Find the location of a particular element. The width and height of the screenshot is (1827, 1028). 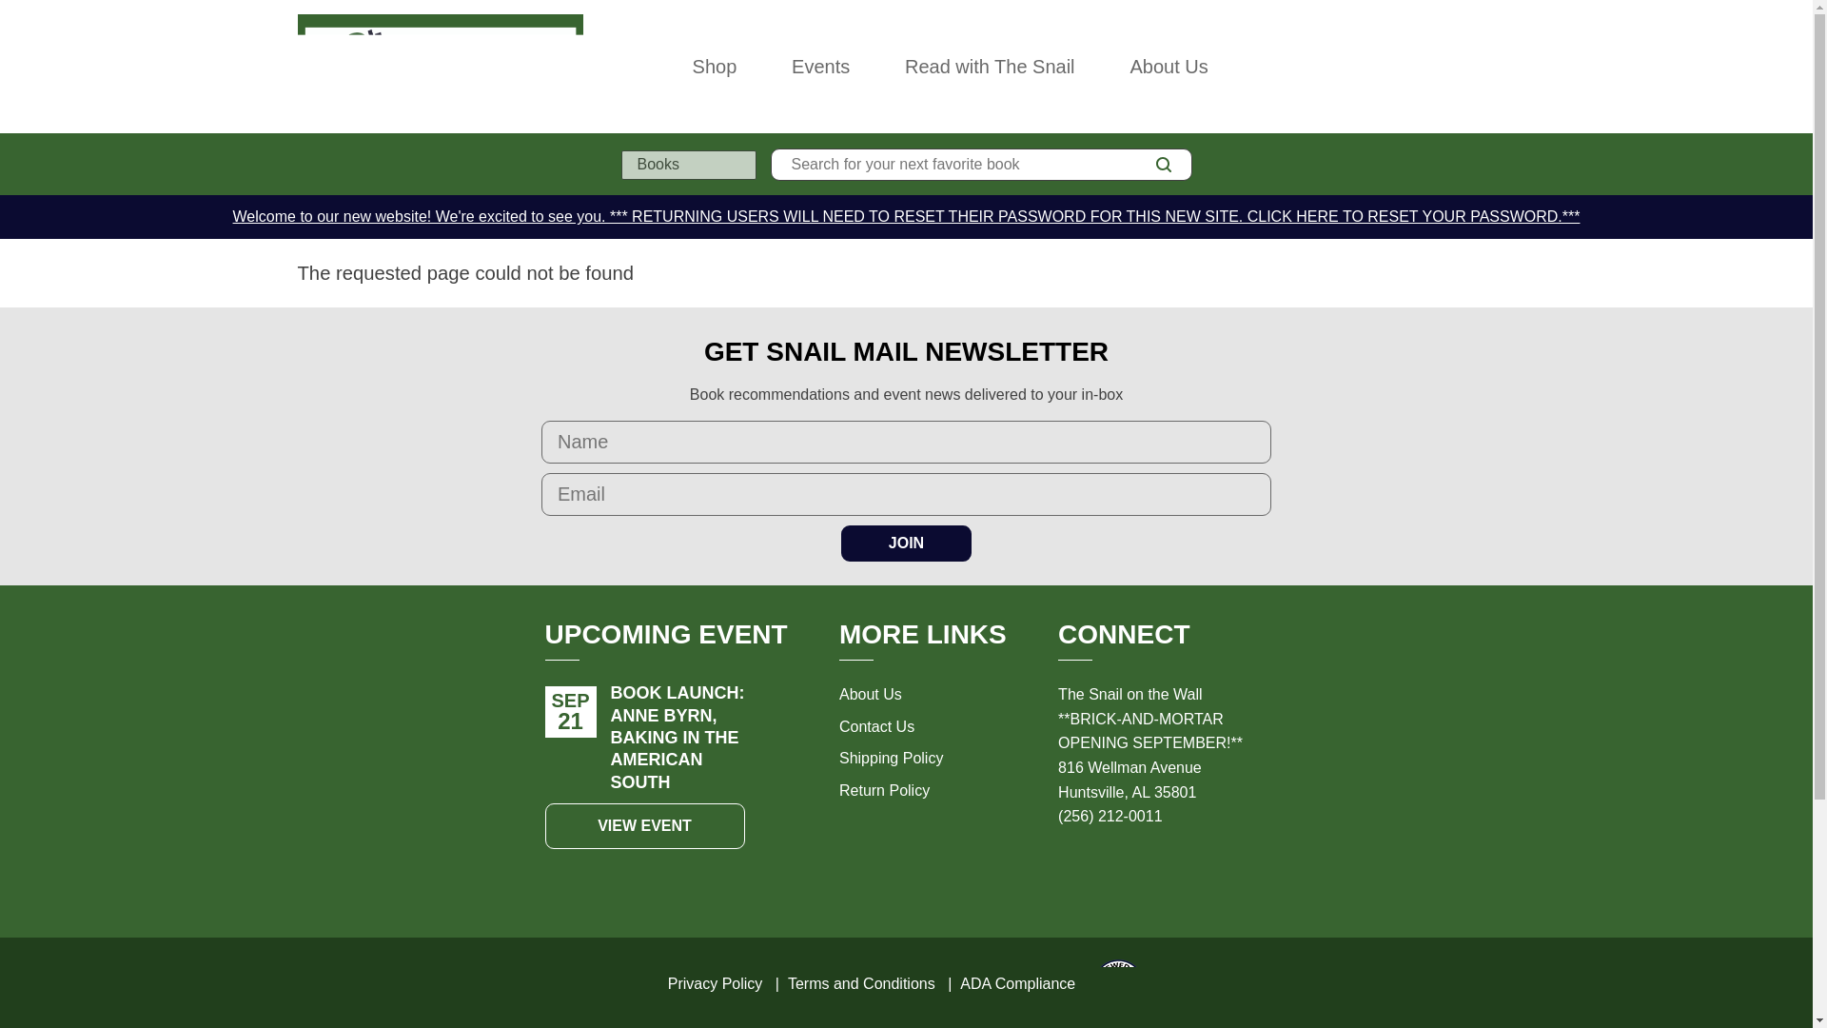

Shipping Policy is located at coordinates (891, 758).